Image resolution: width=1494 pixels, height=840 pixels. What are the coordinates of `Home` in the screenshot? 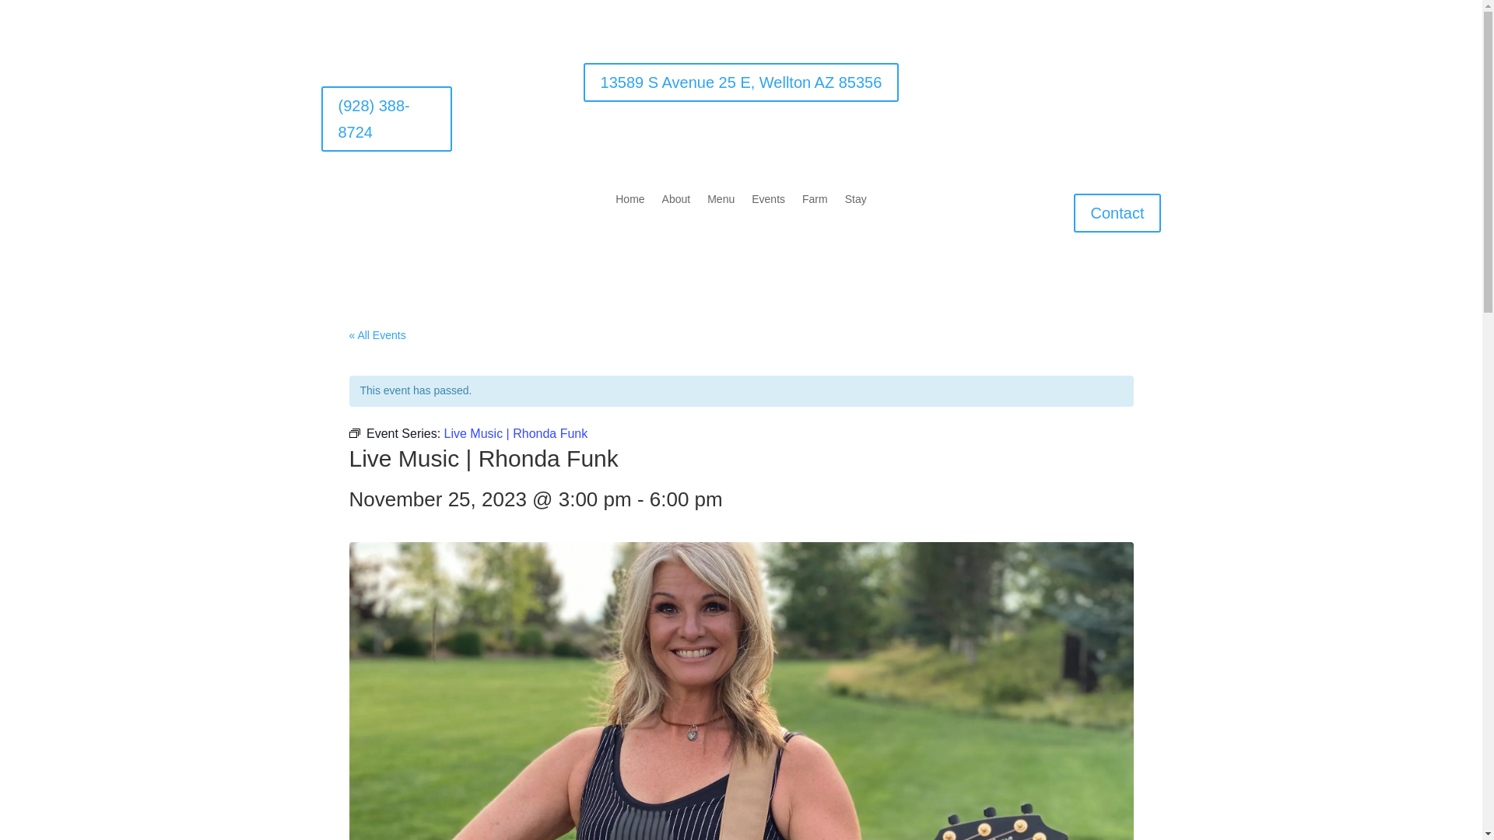 It's located at (630, 202).